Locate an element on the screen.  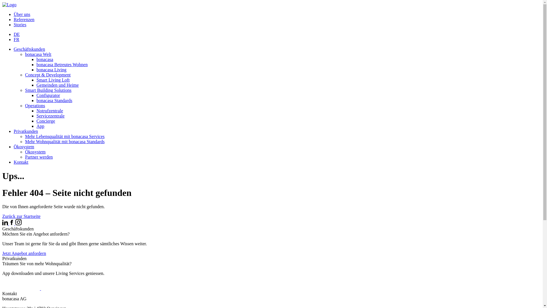
bonacasa Standards is located at coordinates (54, 100).